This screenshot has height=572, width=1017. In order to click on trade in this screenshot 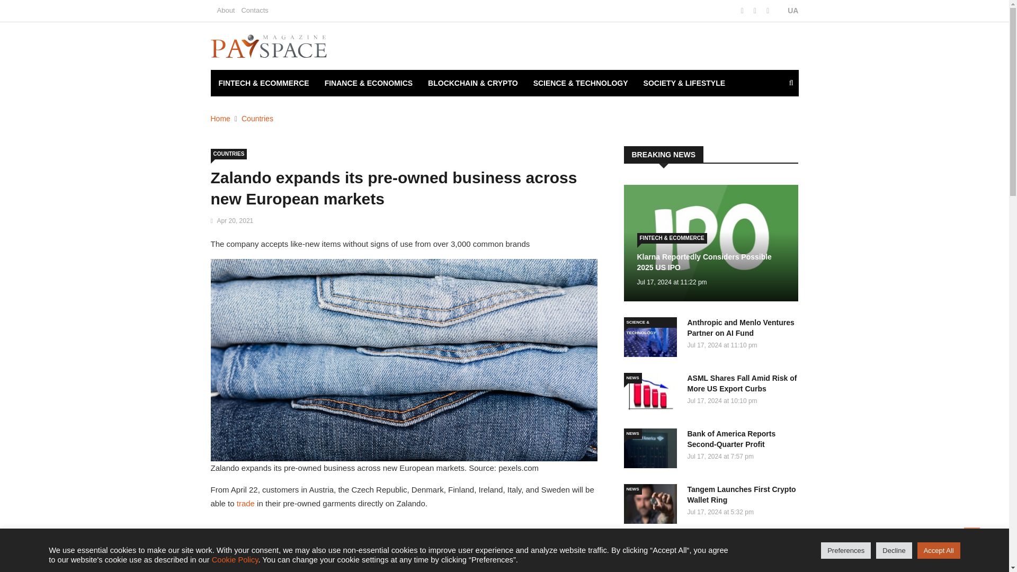, I will do `click(247, 503)`.